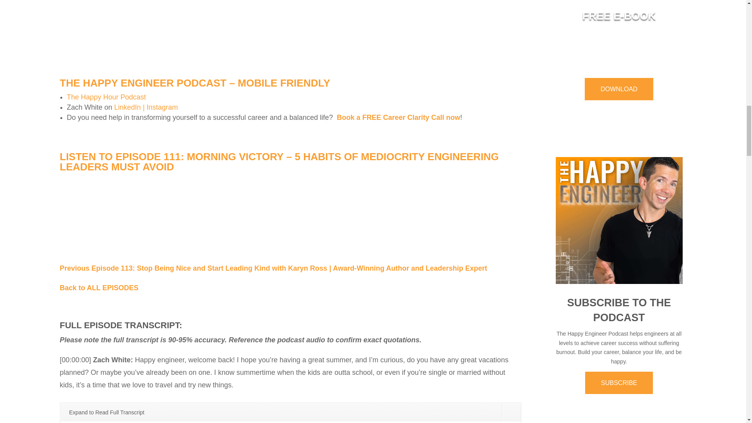 Image resolution: width=752 pixels, height=423 pixels. I want to click on SUBSCRIBE, so click(619, 383).